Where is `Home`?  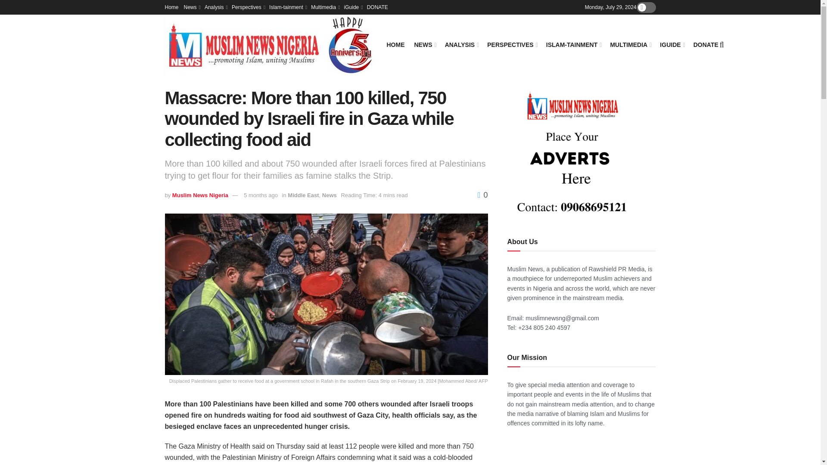
Home is located at coordinates (171, 7).